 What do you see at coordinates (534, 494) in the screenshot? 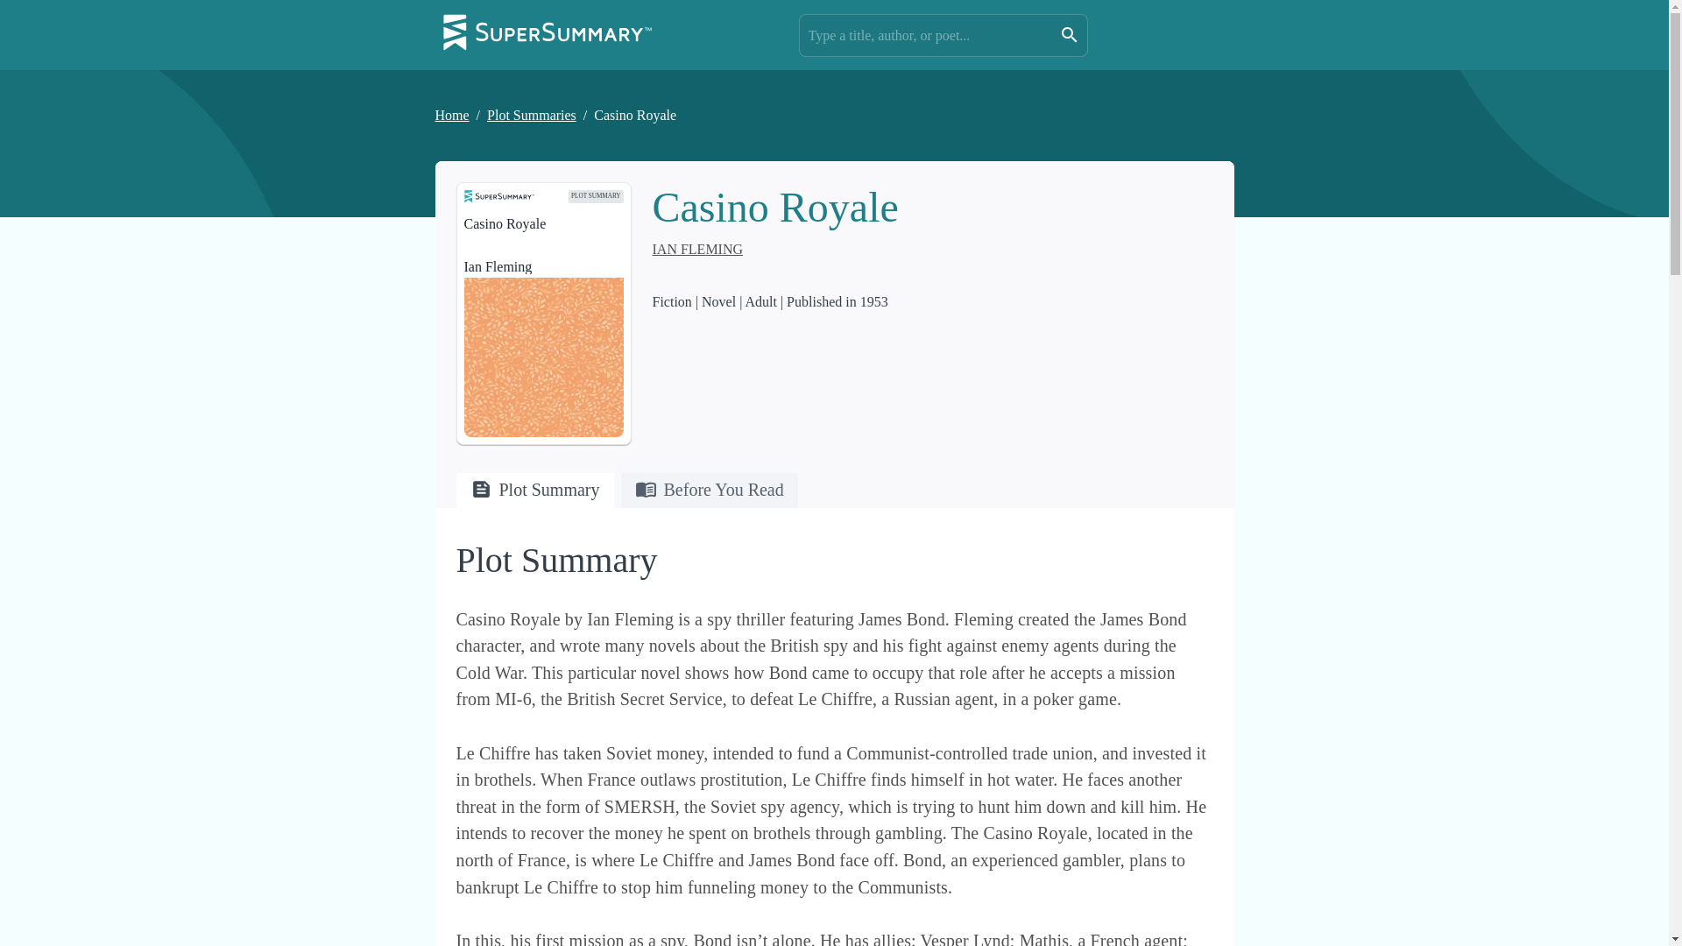
I see `Plot Summary` at bounding box center [534, 494].